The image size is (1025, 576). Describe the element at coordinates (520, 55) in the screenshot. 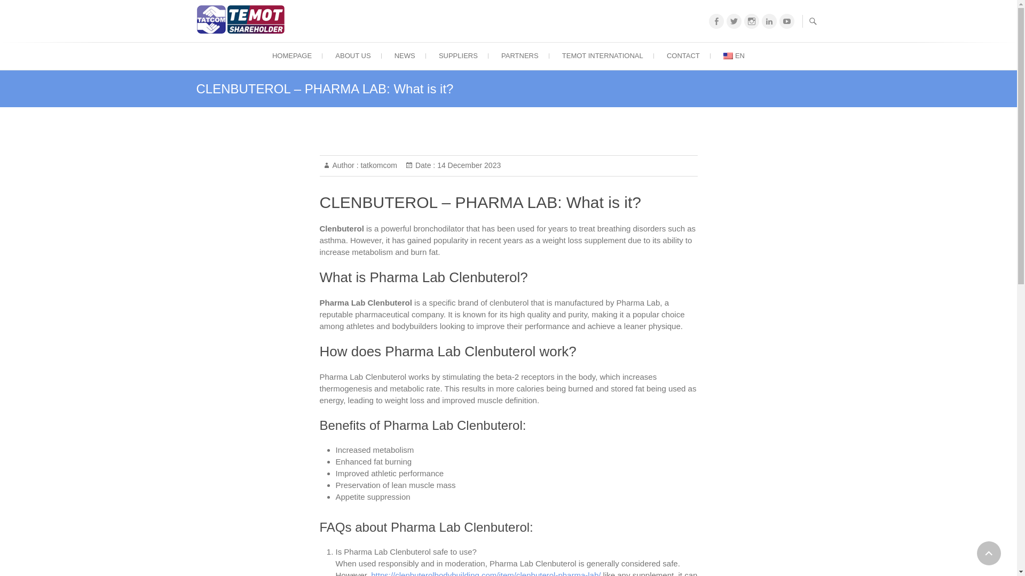

I see `PARTNERS` at that location.